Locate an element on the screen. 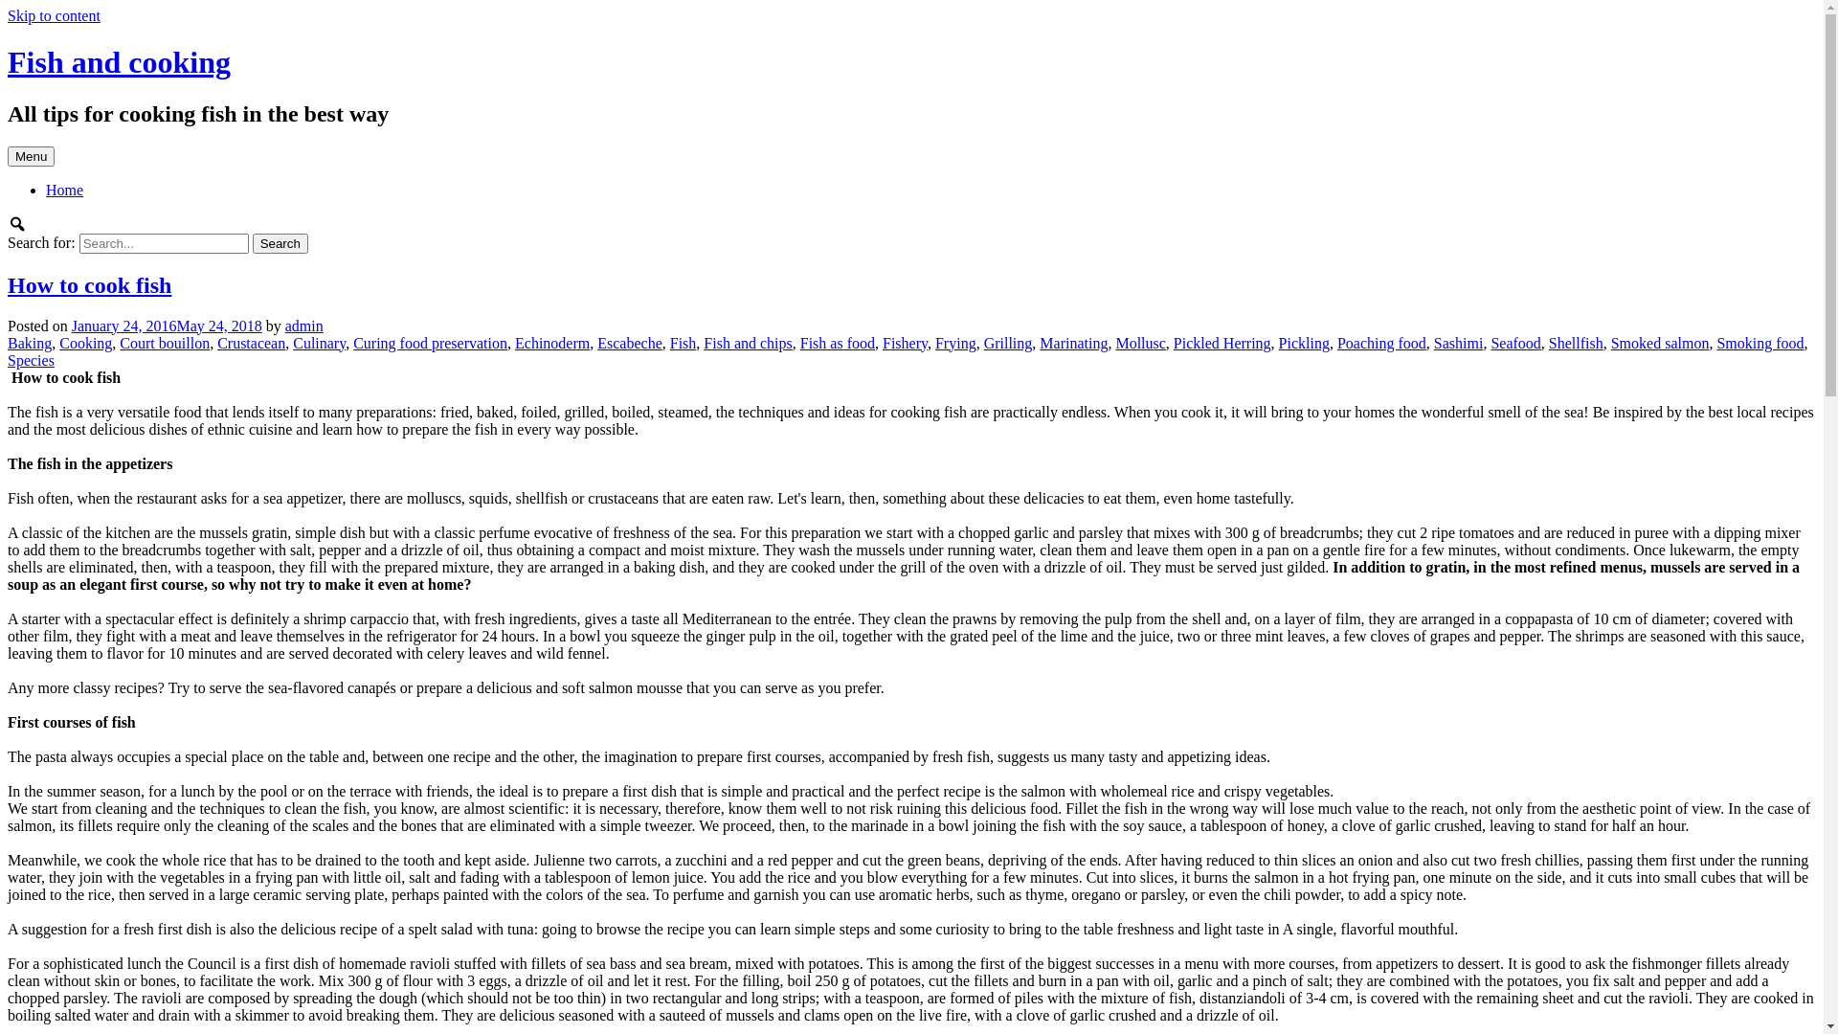  Fish as food is located at coordinates (838, 343).